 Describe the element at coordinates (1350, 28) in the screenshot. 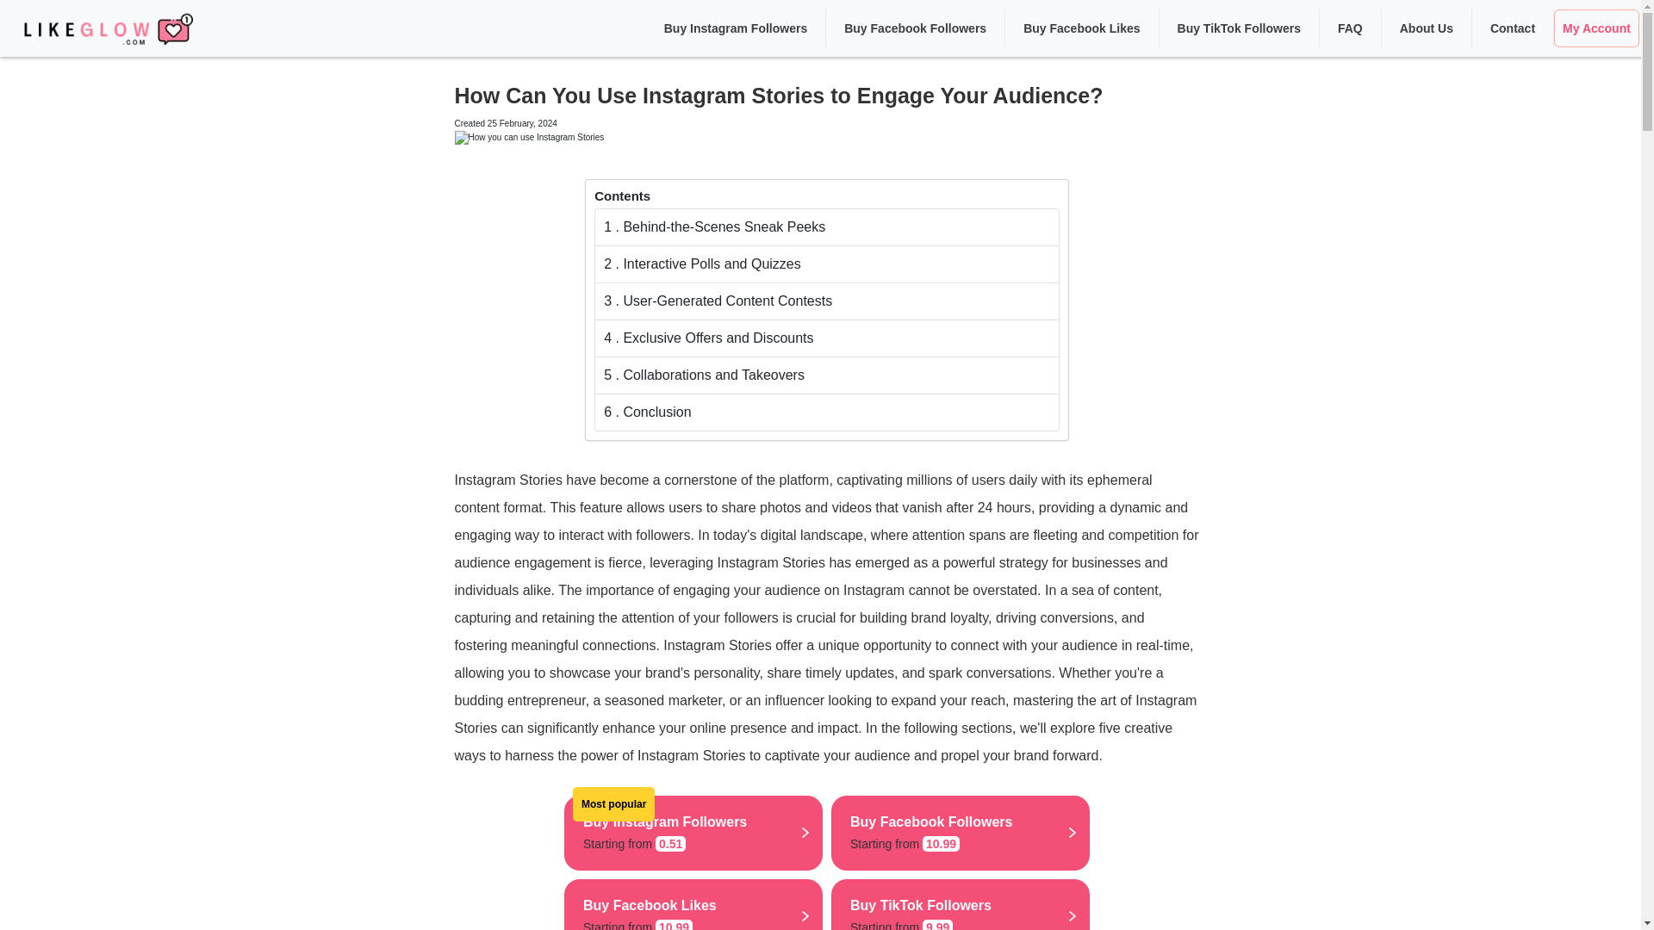

I see `FAQ` at that location.